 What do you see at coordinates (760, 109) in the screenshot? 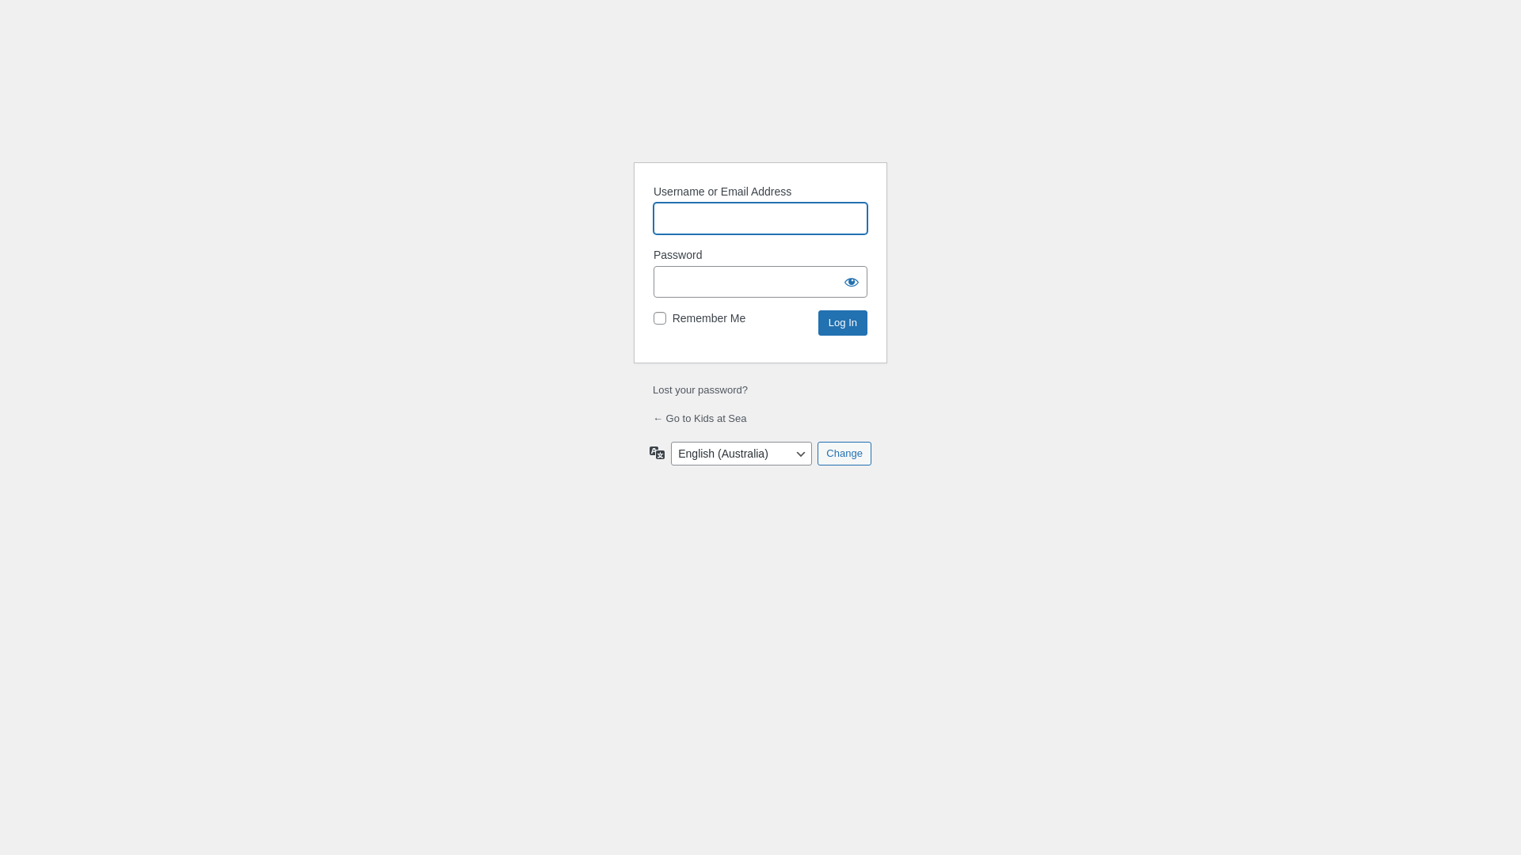
I see `Powered by WordPress` at bounding box center [760, 109].